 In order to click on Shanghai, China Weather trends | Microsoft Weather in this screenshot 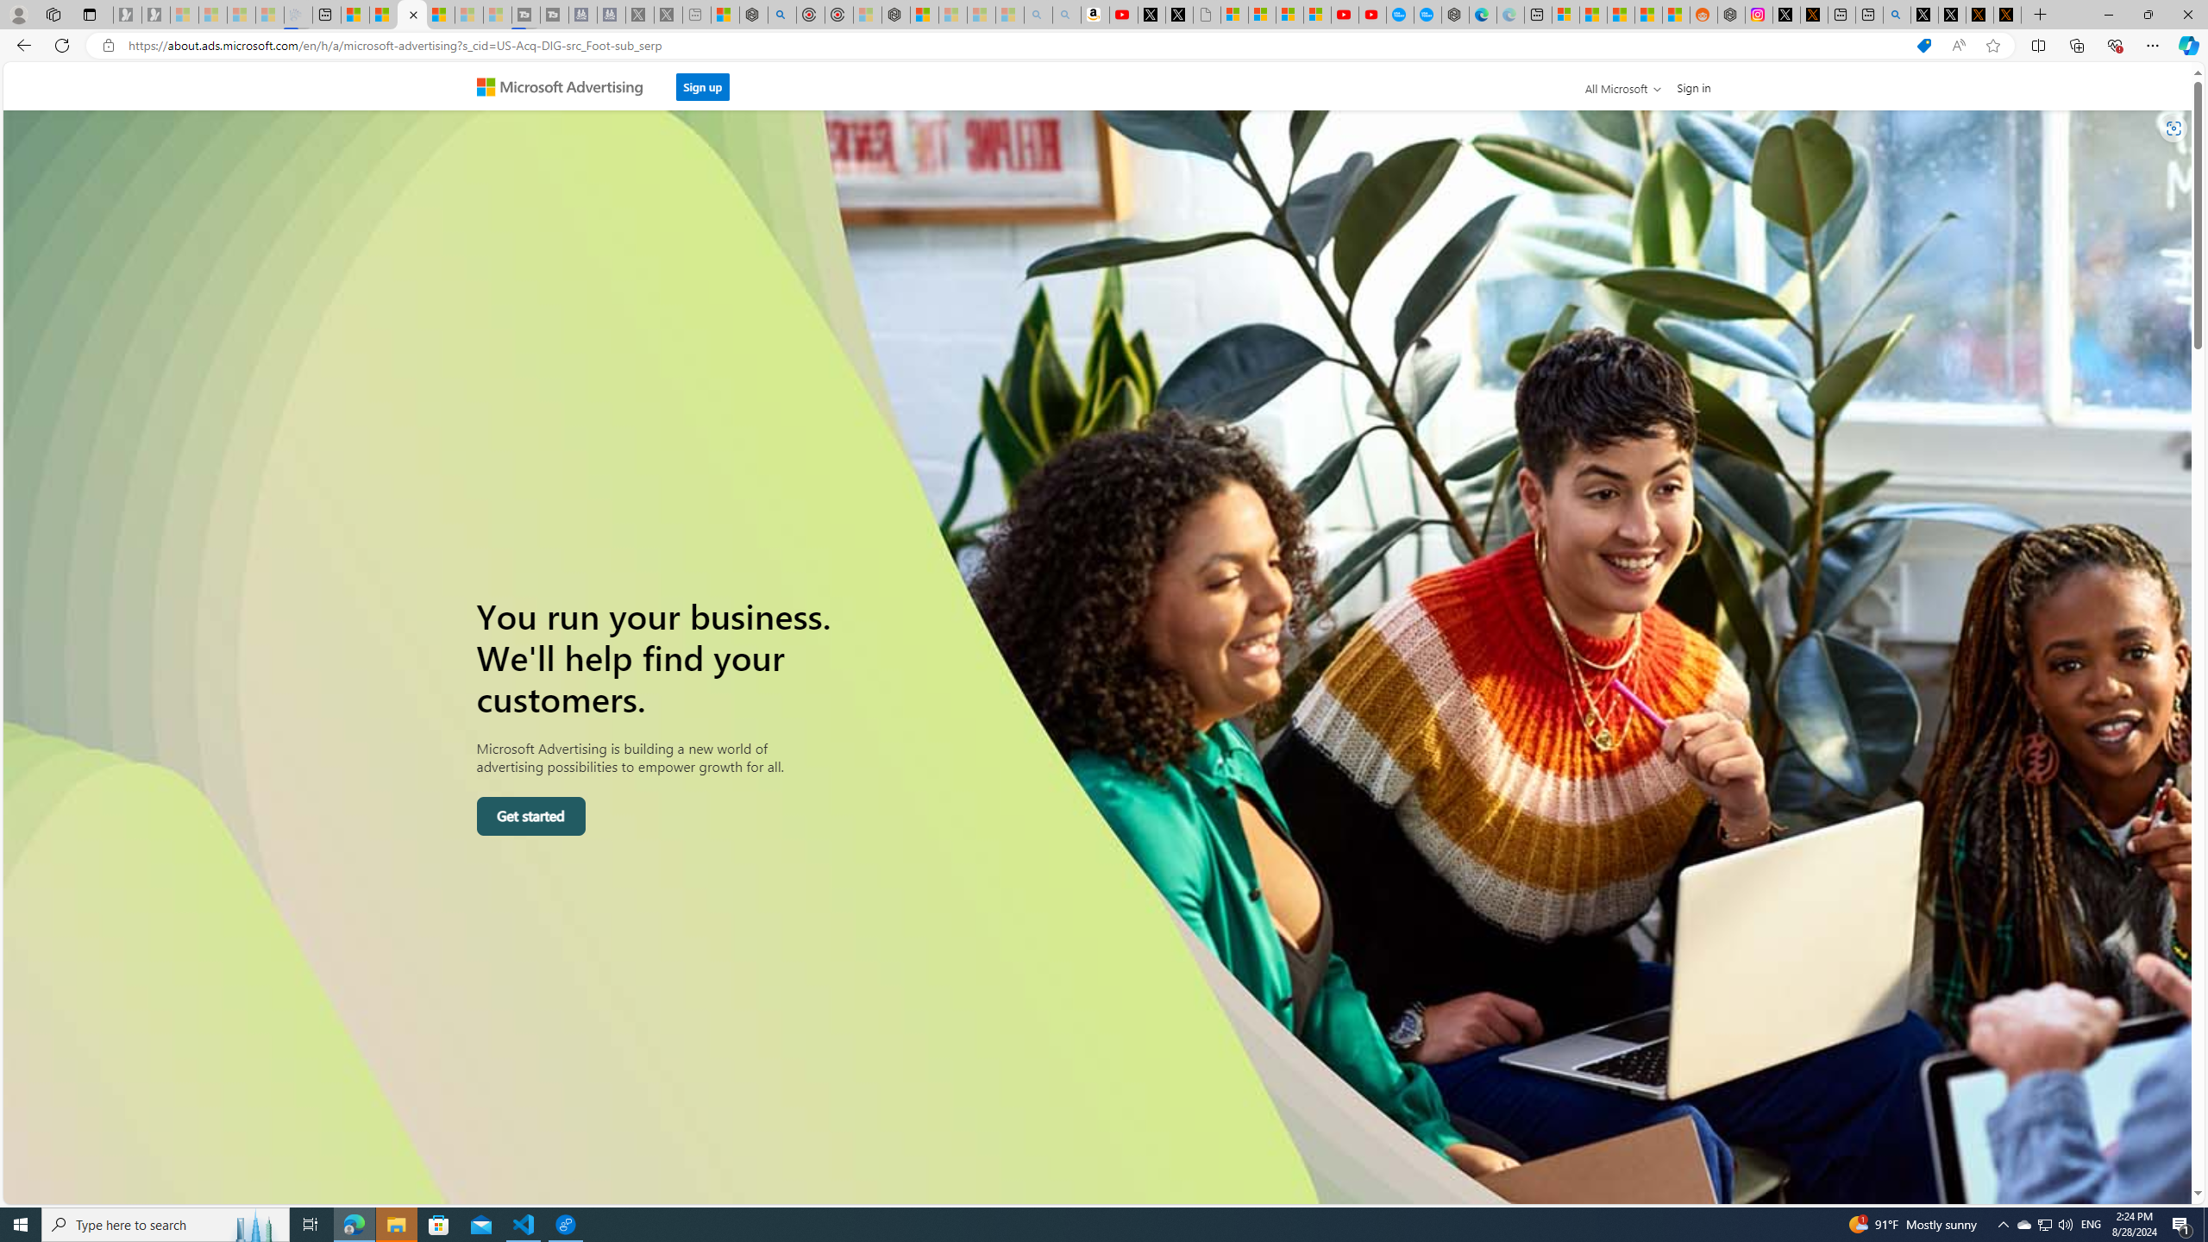, I will do `click(1677, 15)`.